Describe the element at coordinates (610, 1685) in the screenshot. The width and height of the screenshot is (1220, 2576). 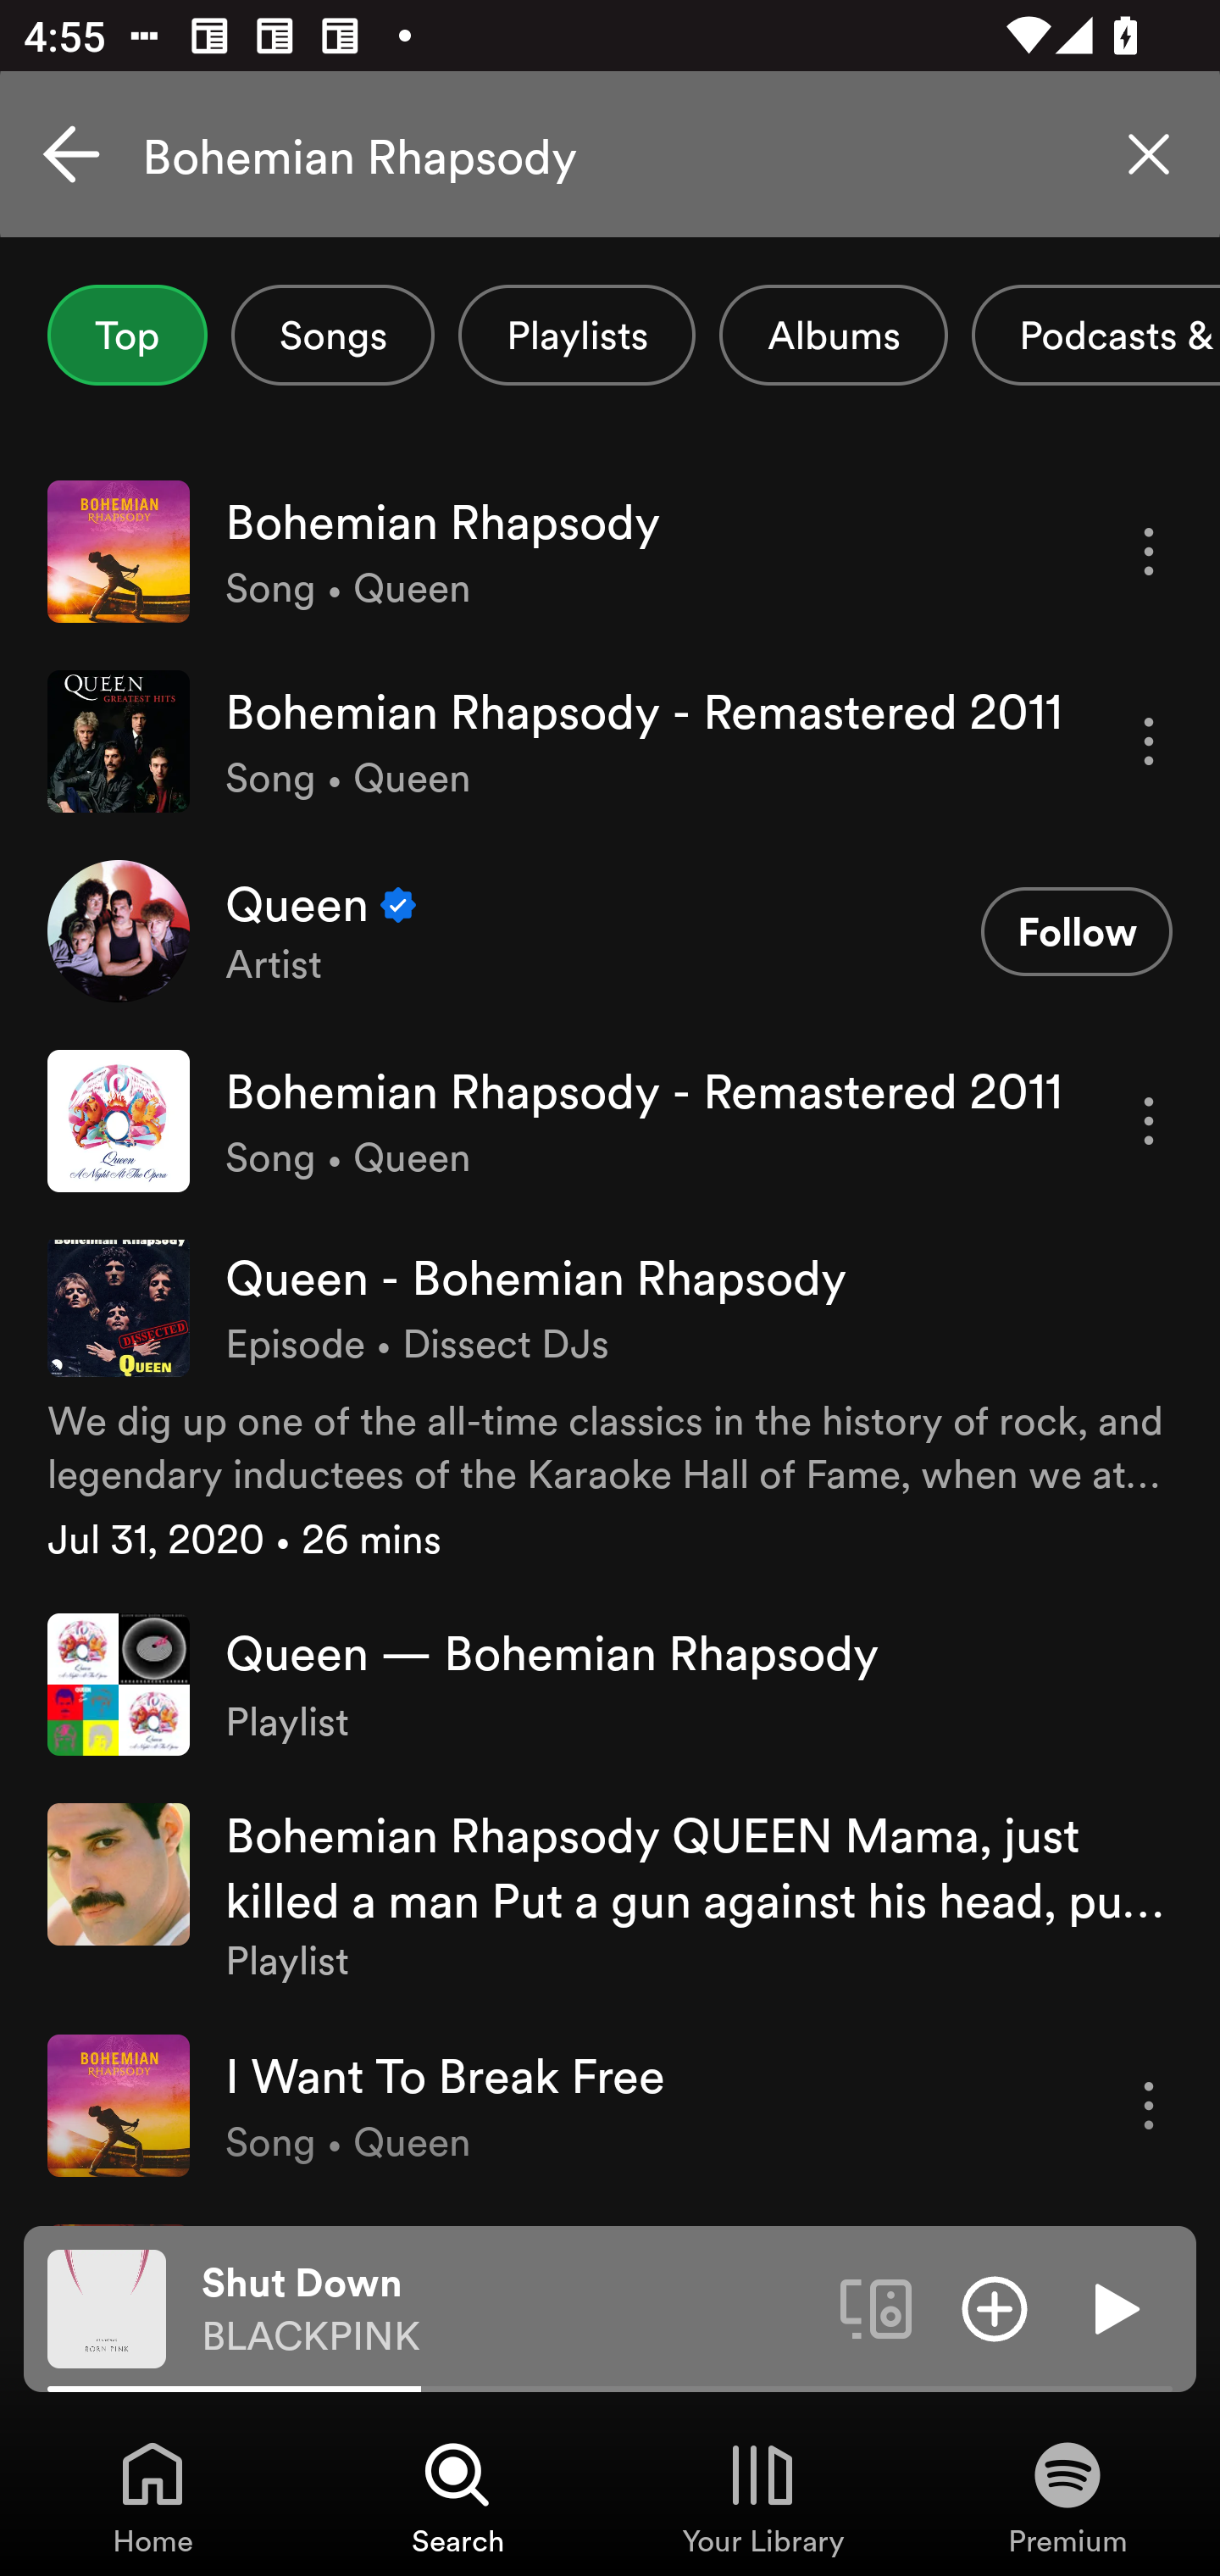
I see `Queen — Bohemian Rhapsody Playlist` at that location.